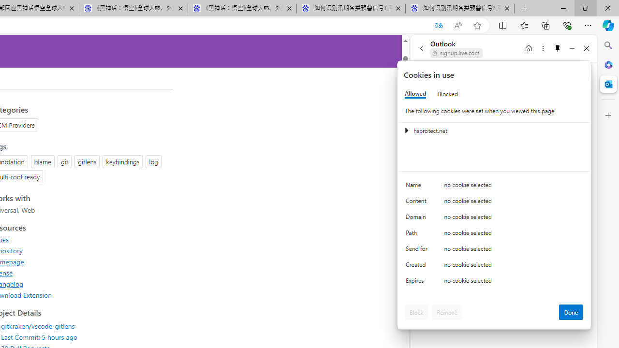 This screenshot has height=348, width=619. What do you see at coordinates (514, 283) in the screenshot?
I see `no cookie selected` at bounding box center [514, 283].